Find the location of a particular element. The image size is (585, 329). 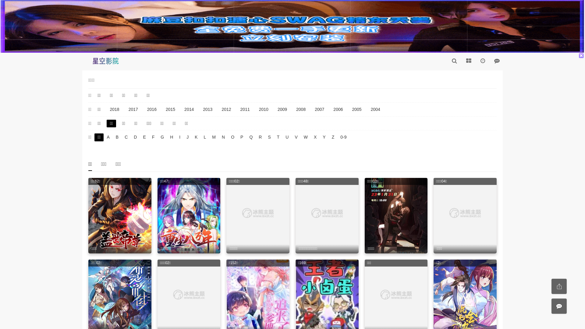

M is located at coordinates (214, 137).